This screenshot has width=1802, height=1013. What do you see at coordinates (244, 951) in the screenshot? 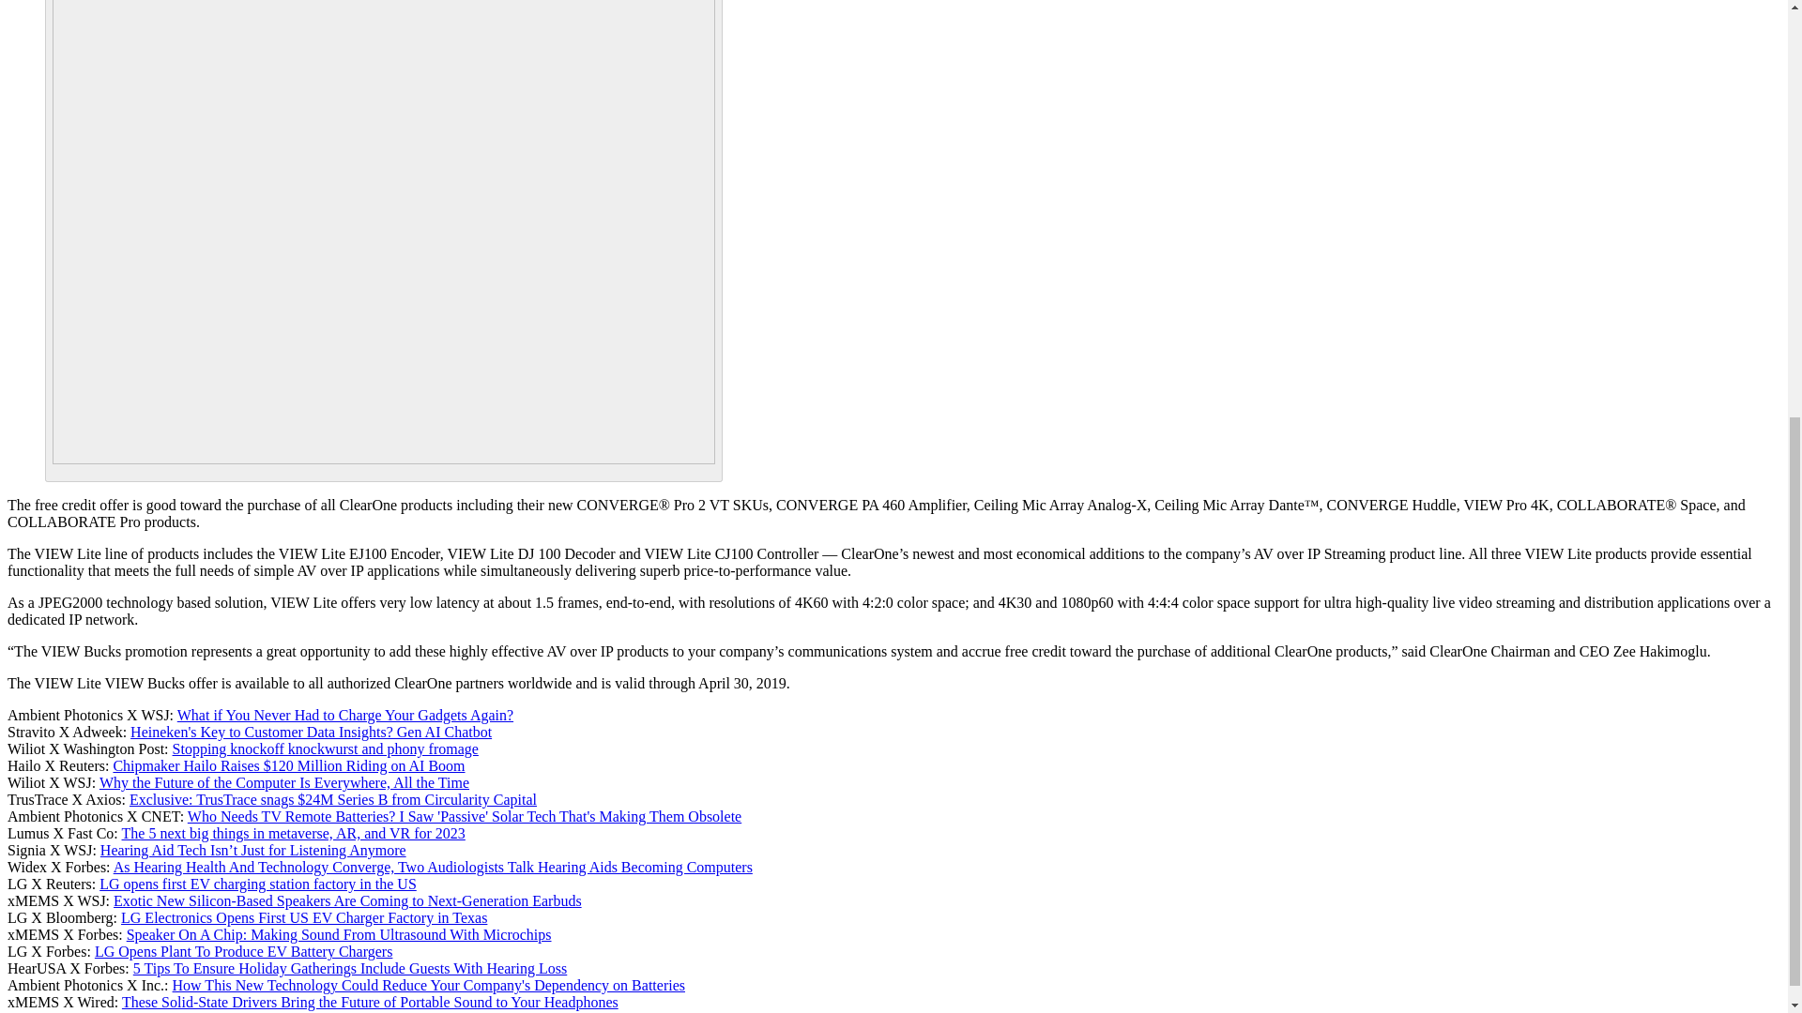
I see `LG Opens Plant To Produce EV Battery Chargers` at bounding box center [244, 951].